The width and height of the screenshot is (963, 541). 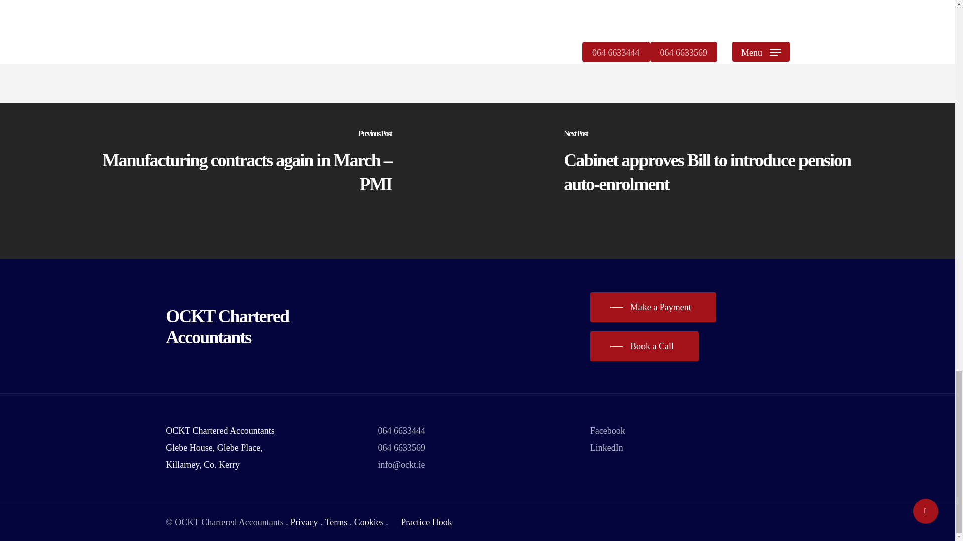 What do you see at coordinates (402, 448) in the screenshot?
I see `064 6633569` at bounding box center [402, 448].